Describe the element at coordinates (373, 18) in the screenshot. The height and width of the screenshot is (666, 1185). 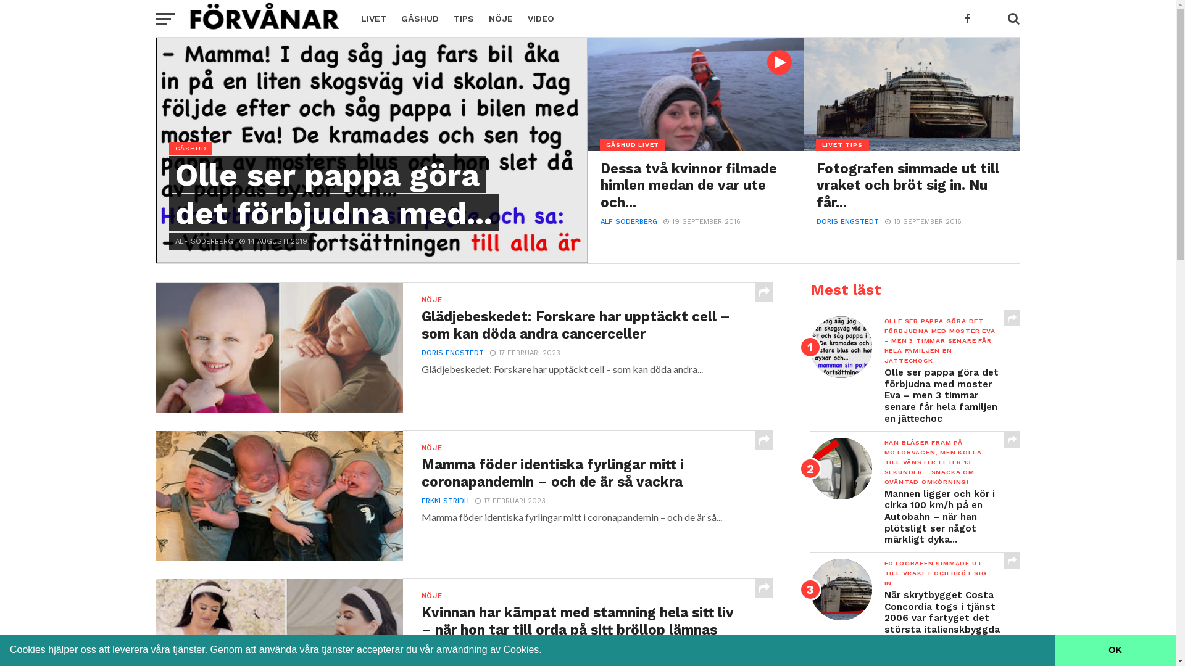
I see `LIVET` at that location.